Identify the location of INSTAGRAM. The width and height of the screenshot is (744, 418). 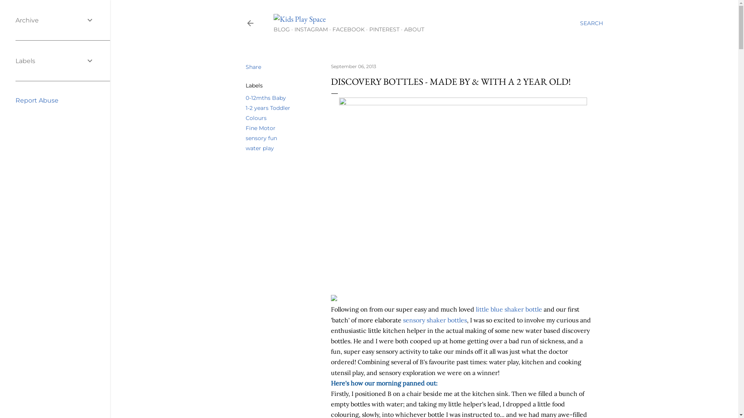
(311, 29).